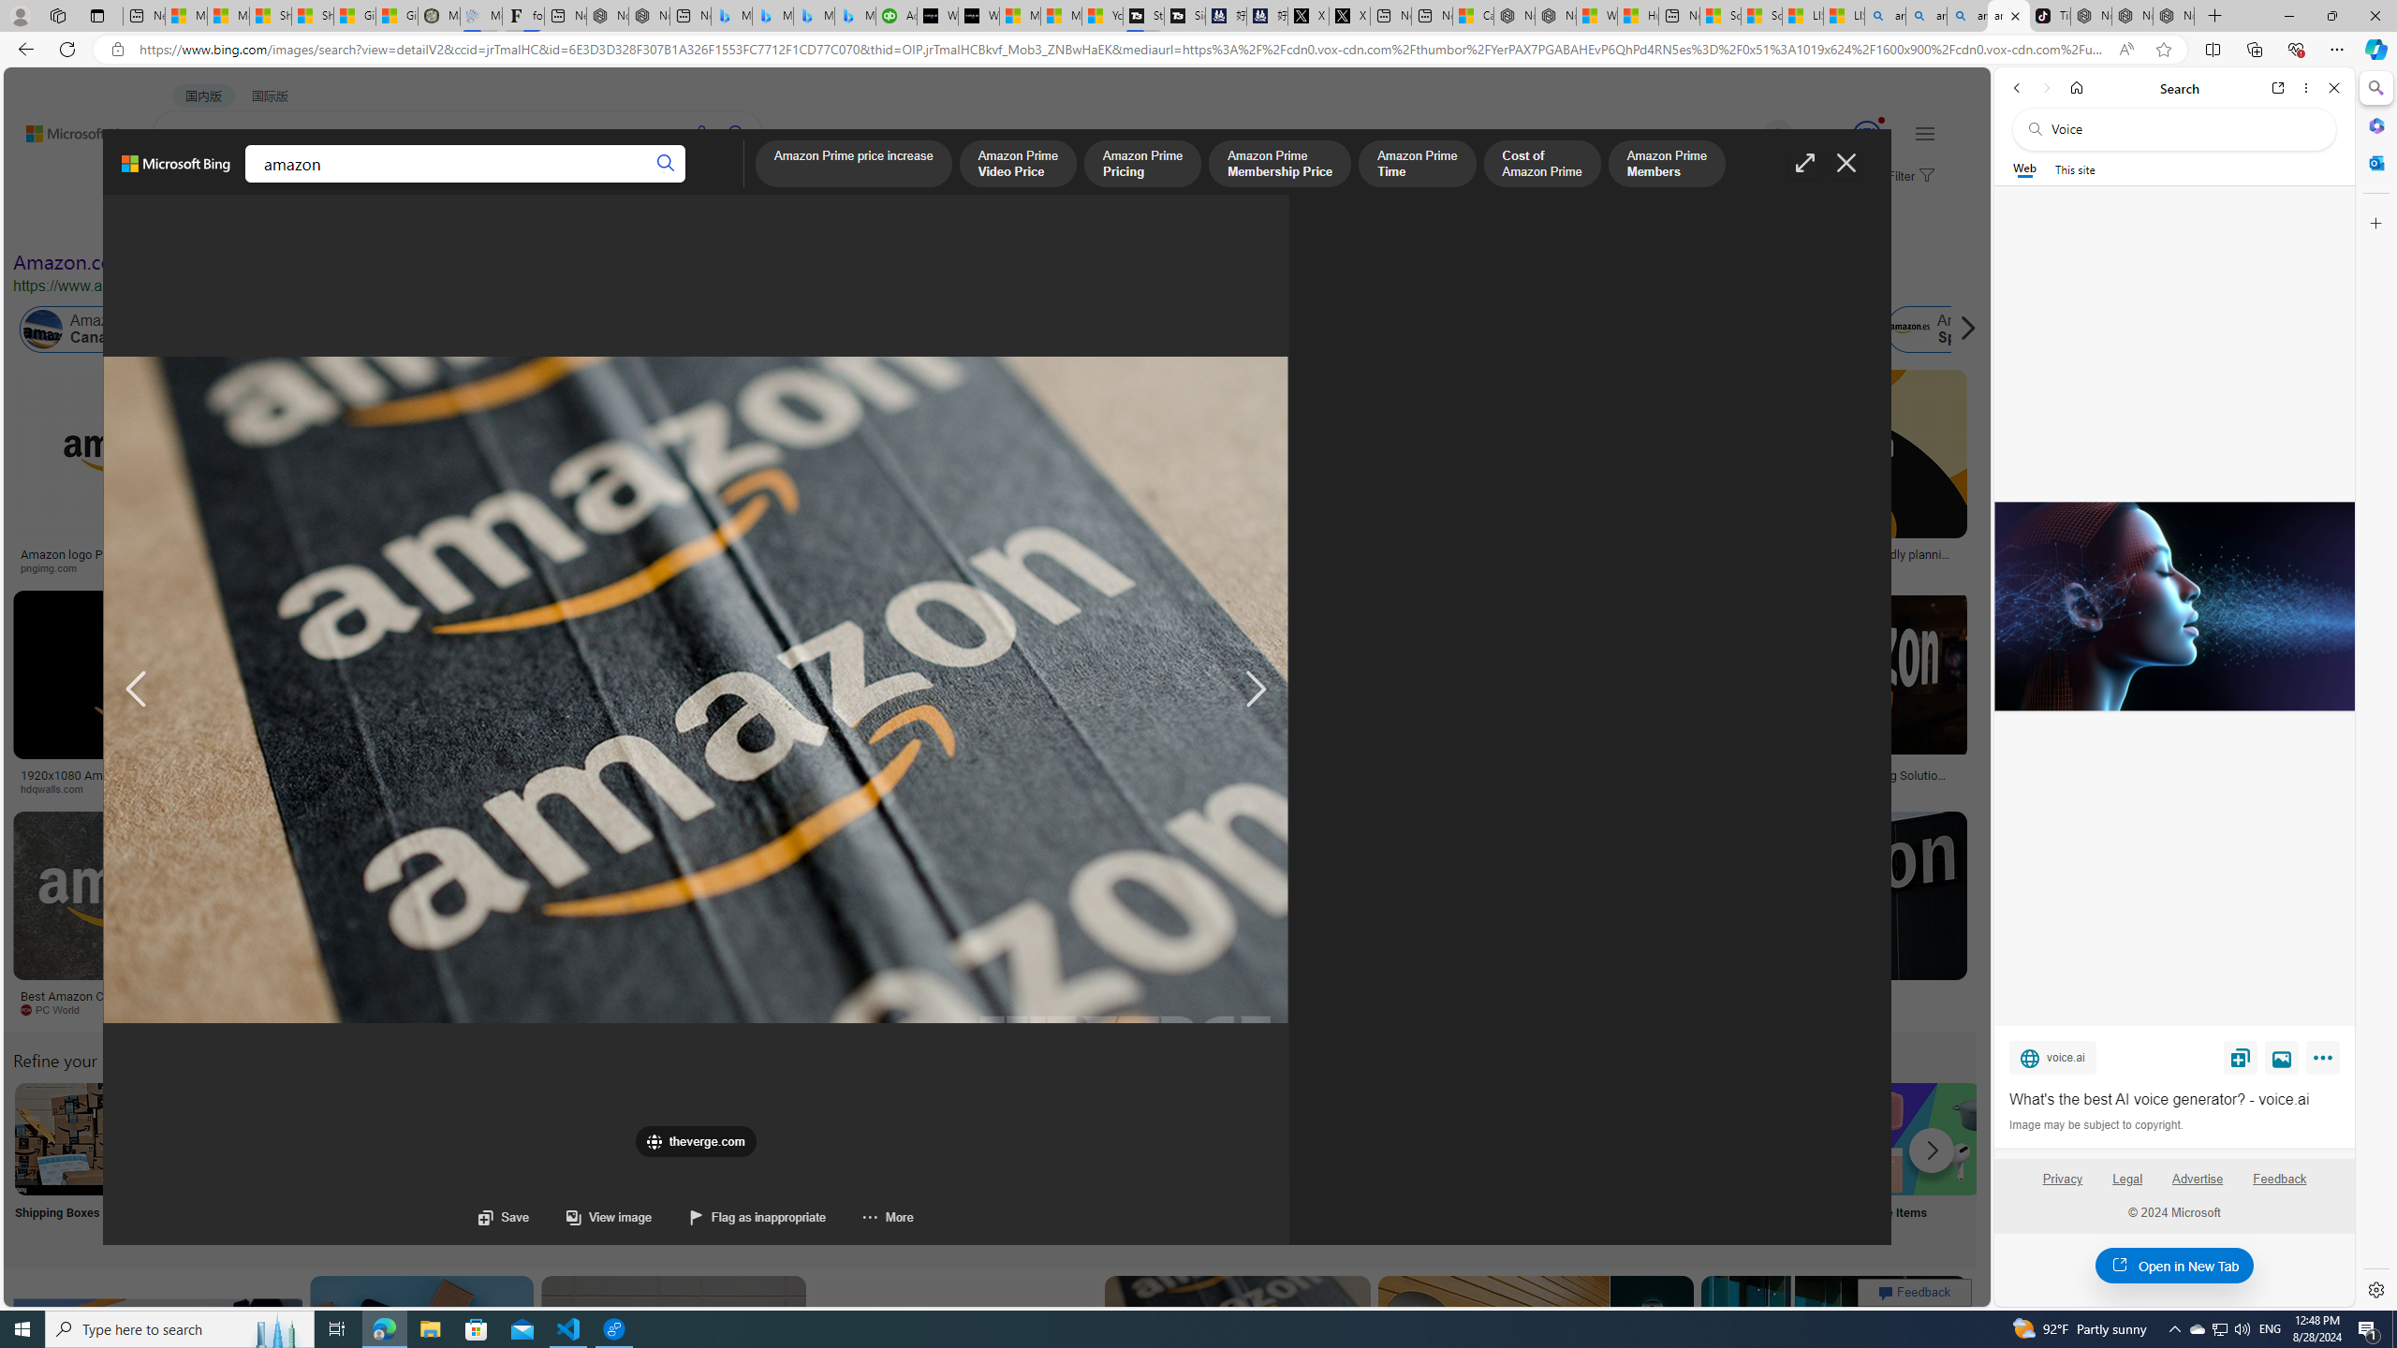 The image size is (2397, 1348). What do you see at coordinates (1240, 330) in the screenshot?
I see `Amazon Prime Membership` at bounding box center [1240, 330].